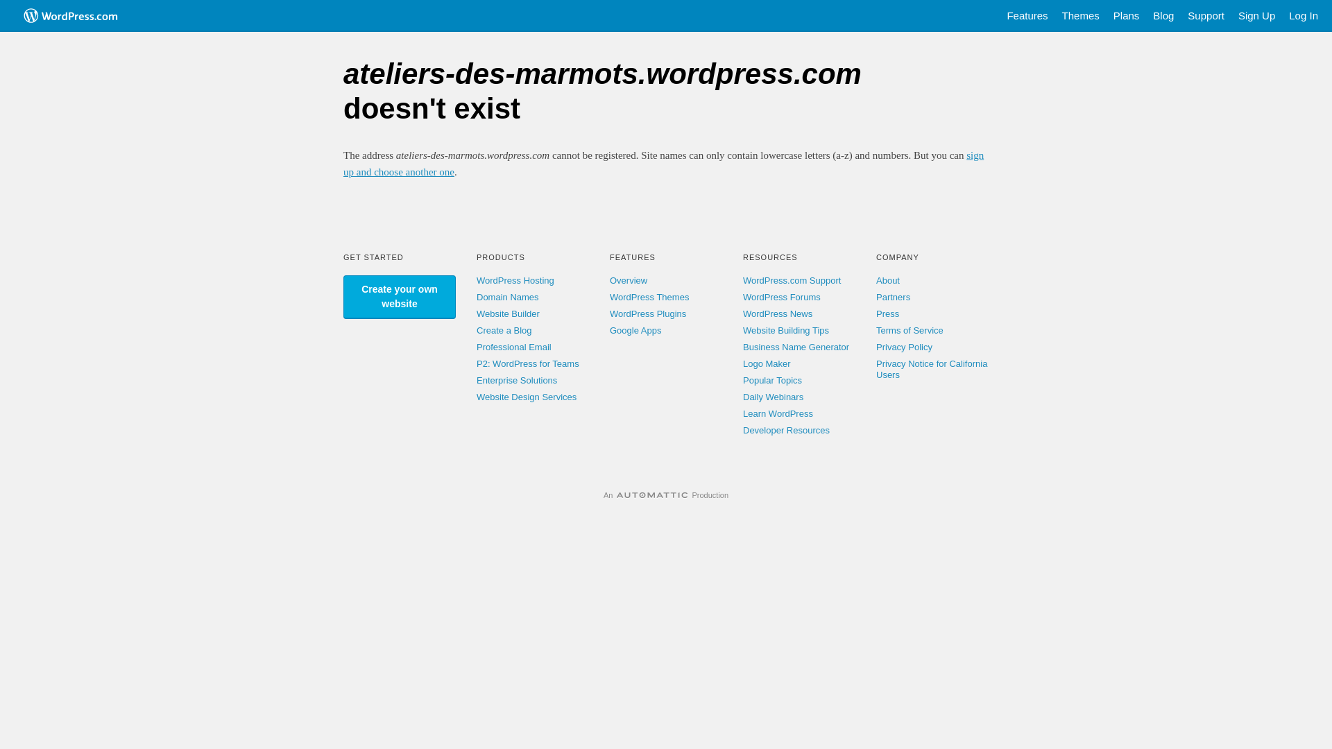 This screenshot has height=749, width=1332. What do you see at coordinates (910, 330) in the screenshot?
I see `Terms of Service` at bounding box center [910, 330].